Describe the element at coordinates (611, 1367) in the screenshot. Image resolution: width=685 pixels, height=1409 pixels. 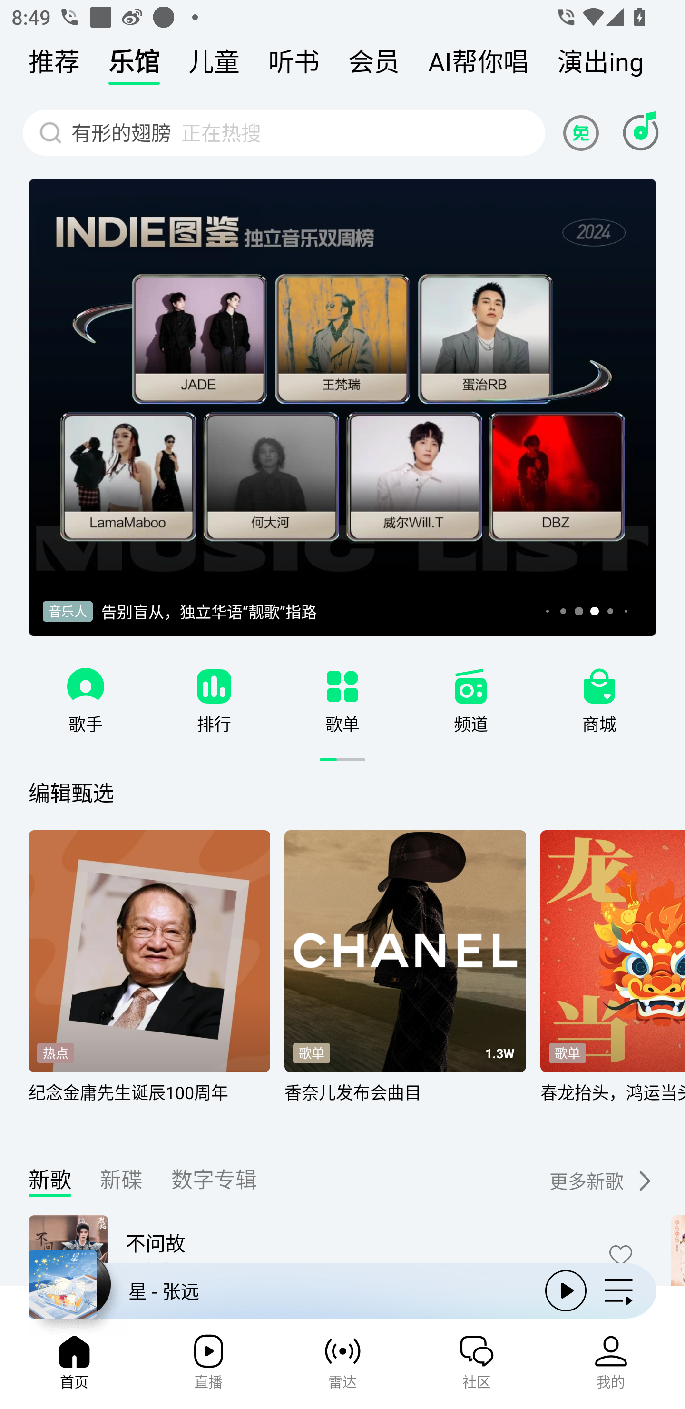
I see `我的` at that location.